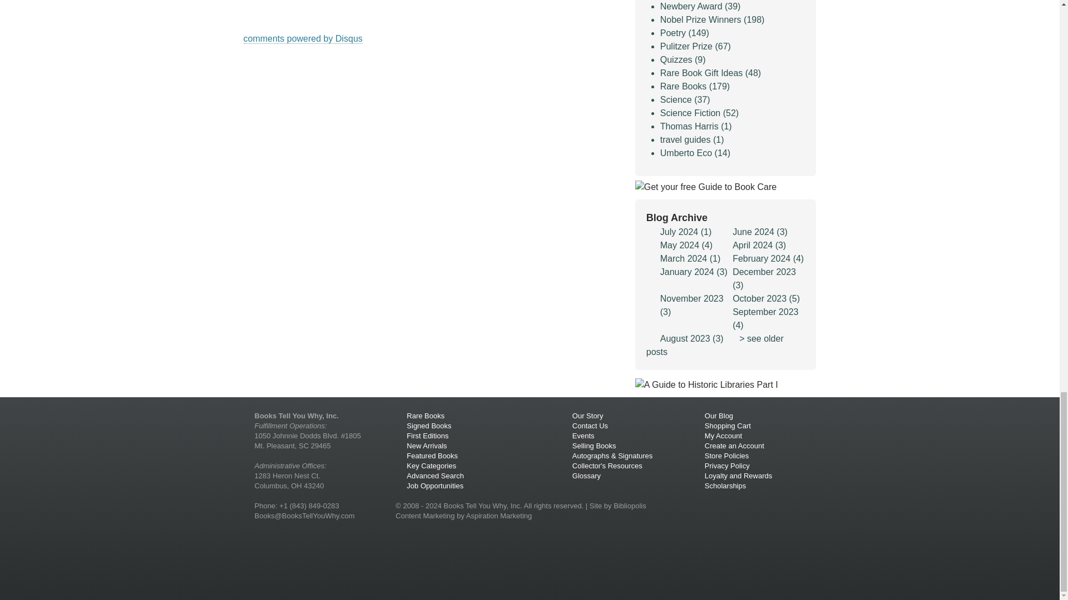 This screenshot has width=1068, height=600. I want to click on Signed Books, so click(428, 426).